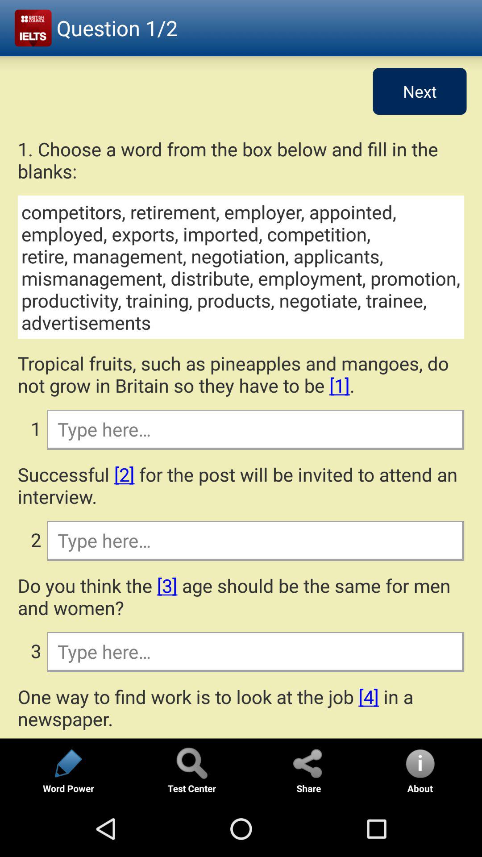 The image size is (482, 857). What do you see at coordinates (420, 91) in the screenshot?
I see `choose item at the top right corner` at bounding box center [420, 91].